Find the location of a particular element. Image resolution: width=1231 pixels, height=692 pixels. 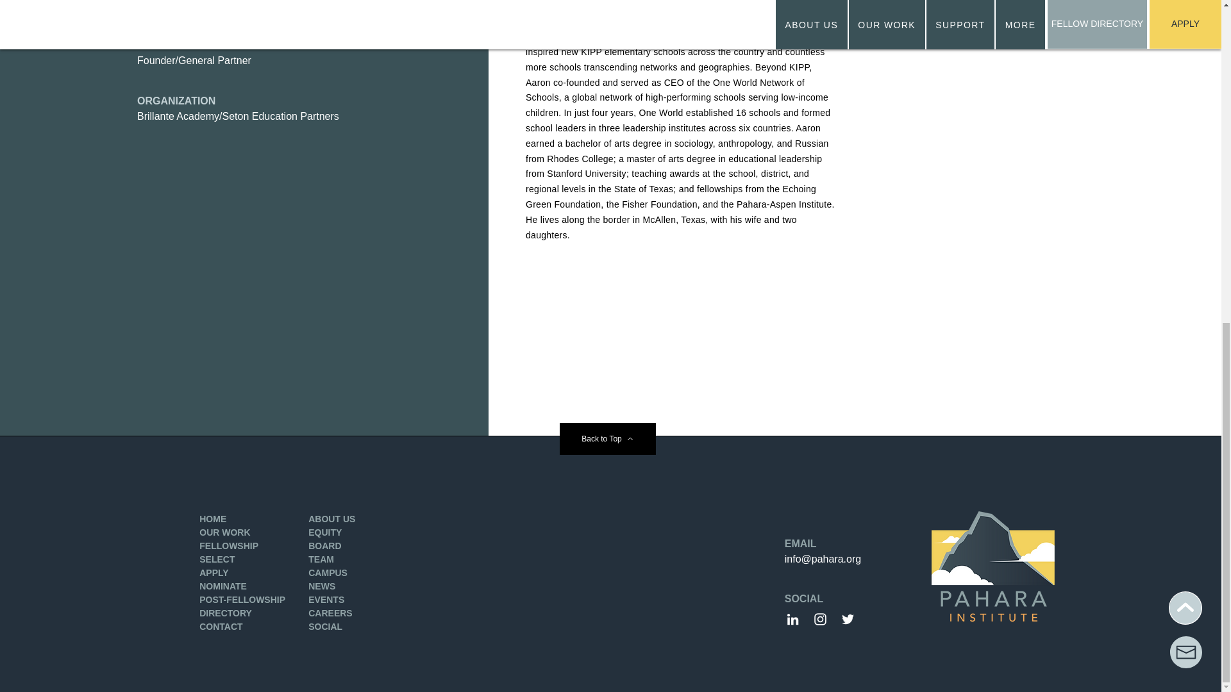

CONTACT is located at coordinates (221, 627).